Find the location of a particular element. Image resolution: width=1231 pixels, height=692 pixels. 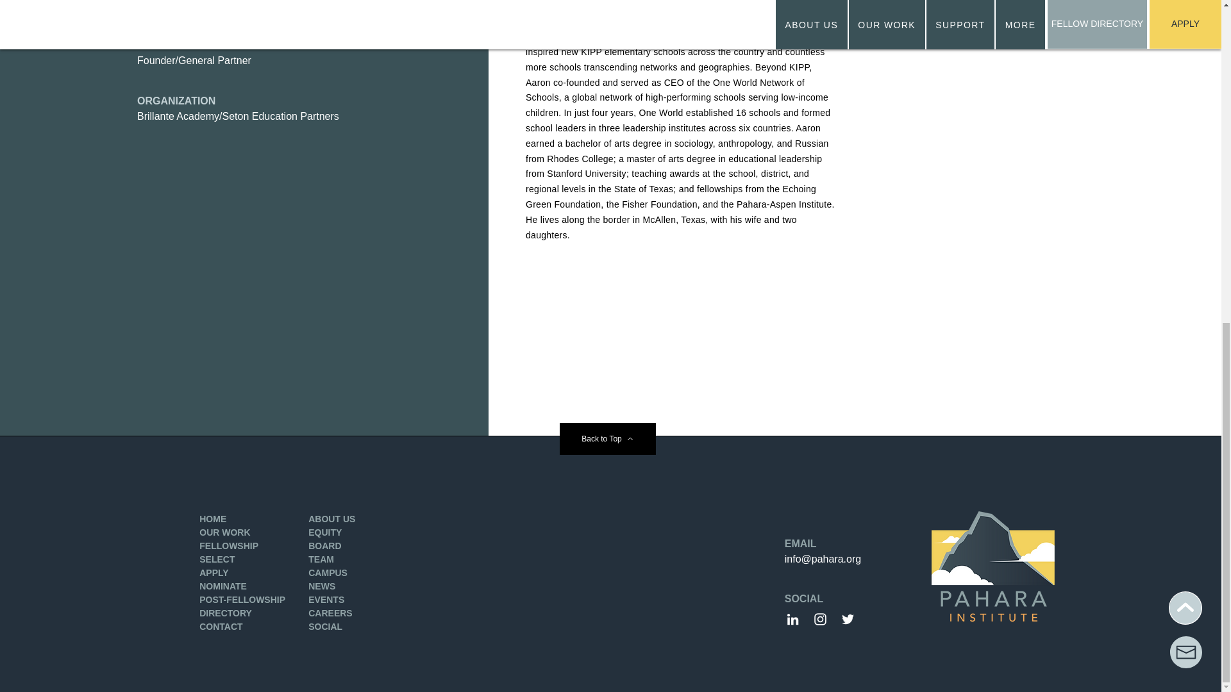

CONTACT is located at coordinates (221, 627).